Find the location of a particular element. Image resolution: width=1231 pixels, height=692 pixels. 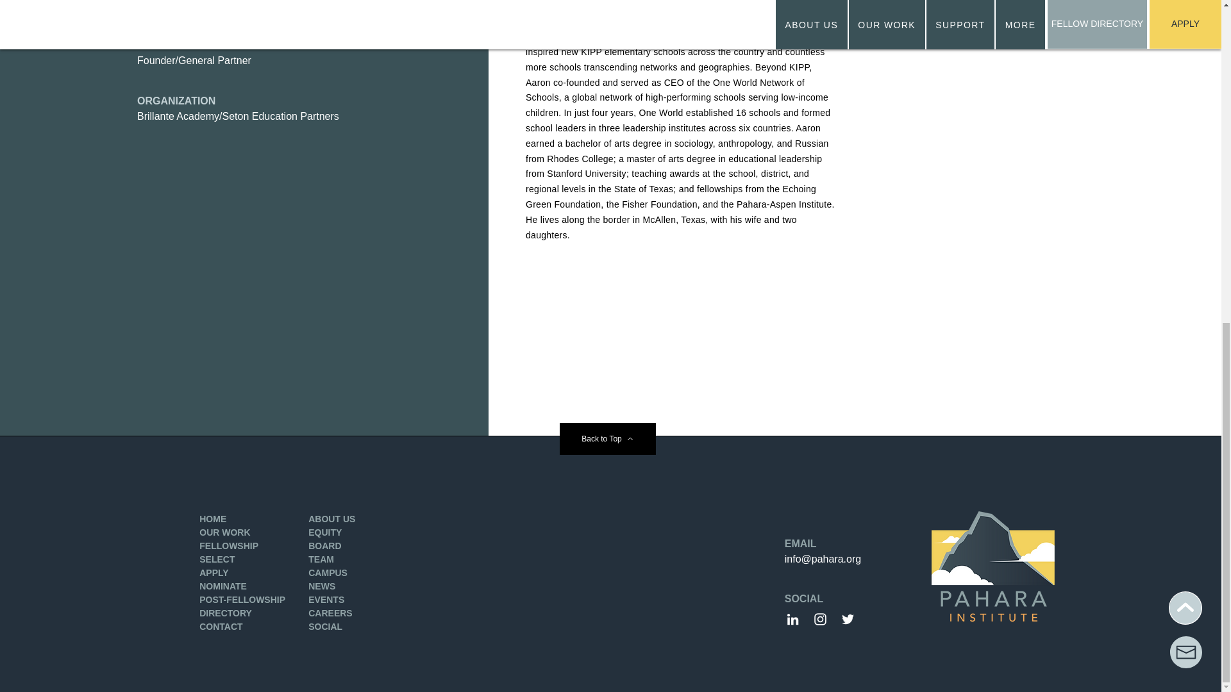

CONTACT is located at coordinates (221, 627).